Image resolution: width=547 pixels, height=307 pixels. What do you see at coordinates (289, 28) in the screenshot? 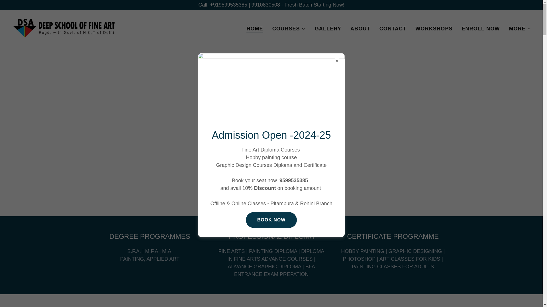
I see `COURSES` at bounding box center [289, 28].